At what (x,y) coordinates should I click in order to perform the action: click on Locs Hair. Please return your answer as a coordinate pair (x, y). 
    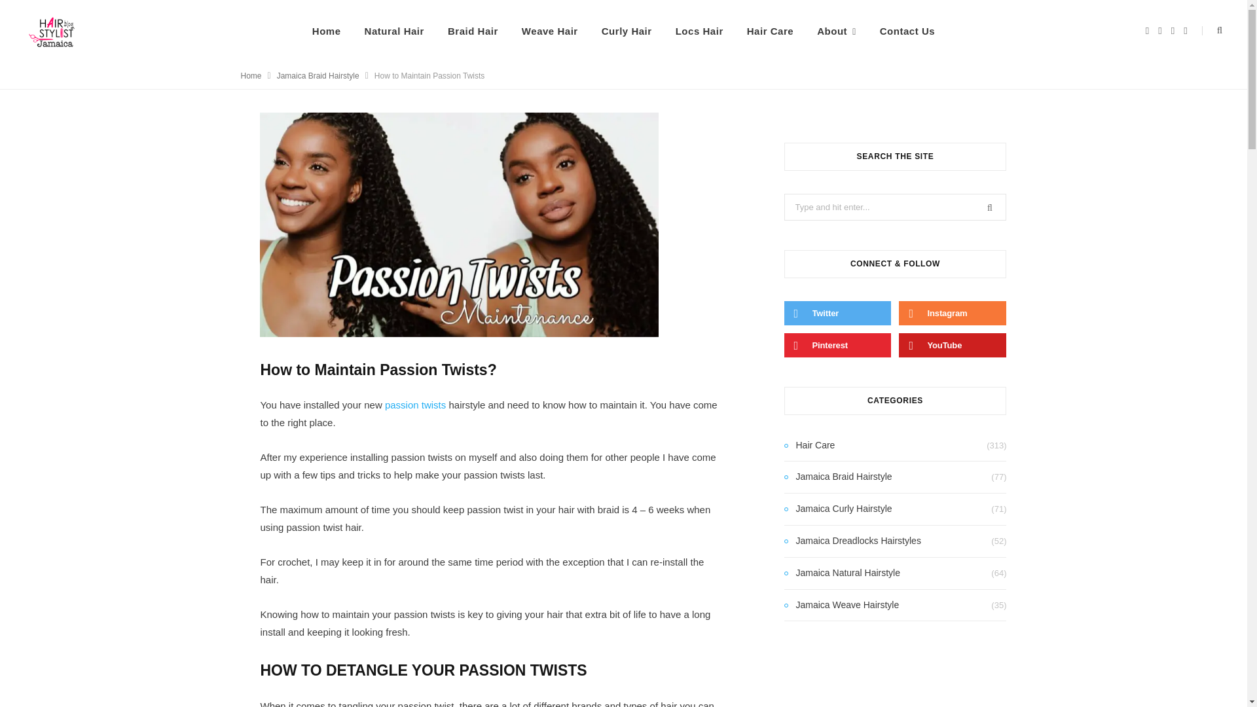
    Looking at the image, I should click on (699, 31).